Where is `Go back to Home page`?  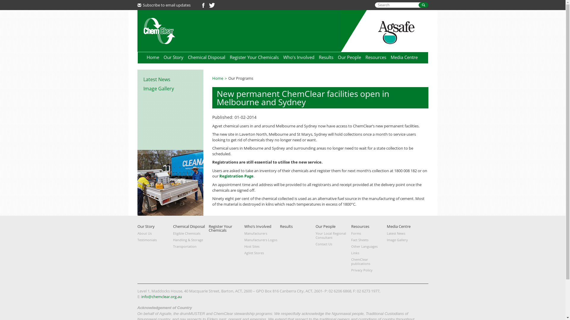
Go back to Home page is located at coordinates (159, 30).